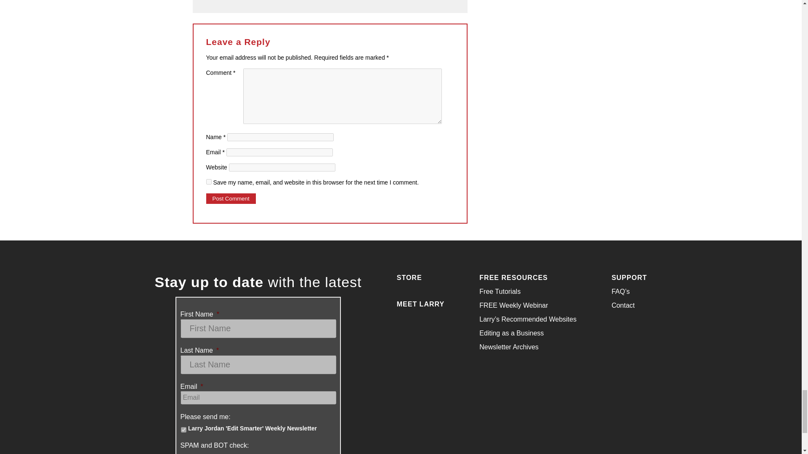  I want to click on yes, so click(209, 182).